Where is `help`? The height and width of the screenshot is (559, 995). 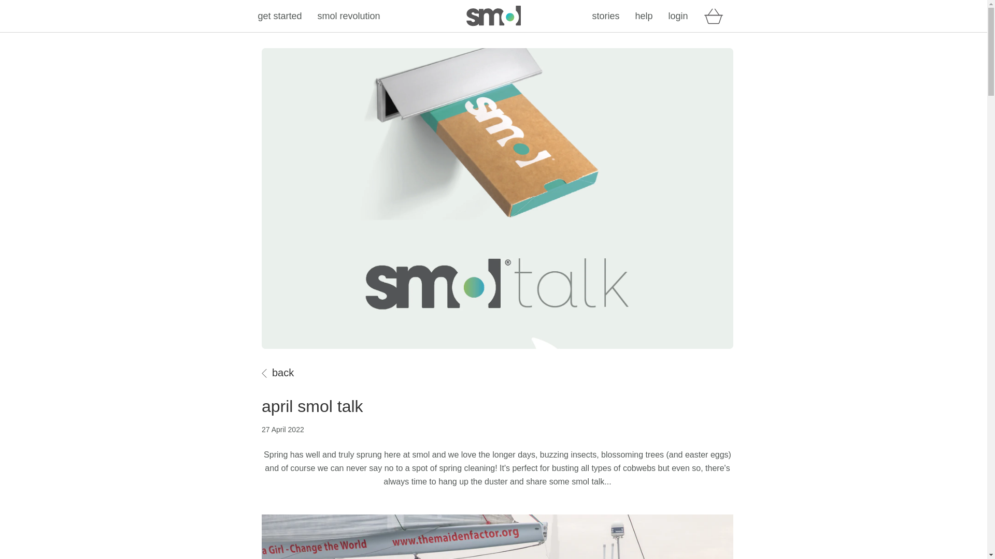
help is located at coordinates (644, 17).